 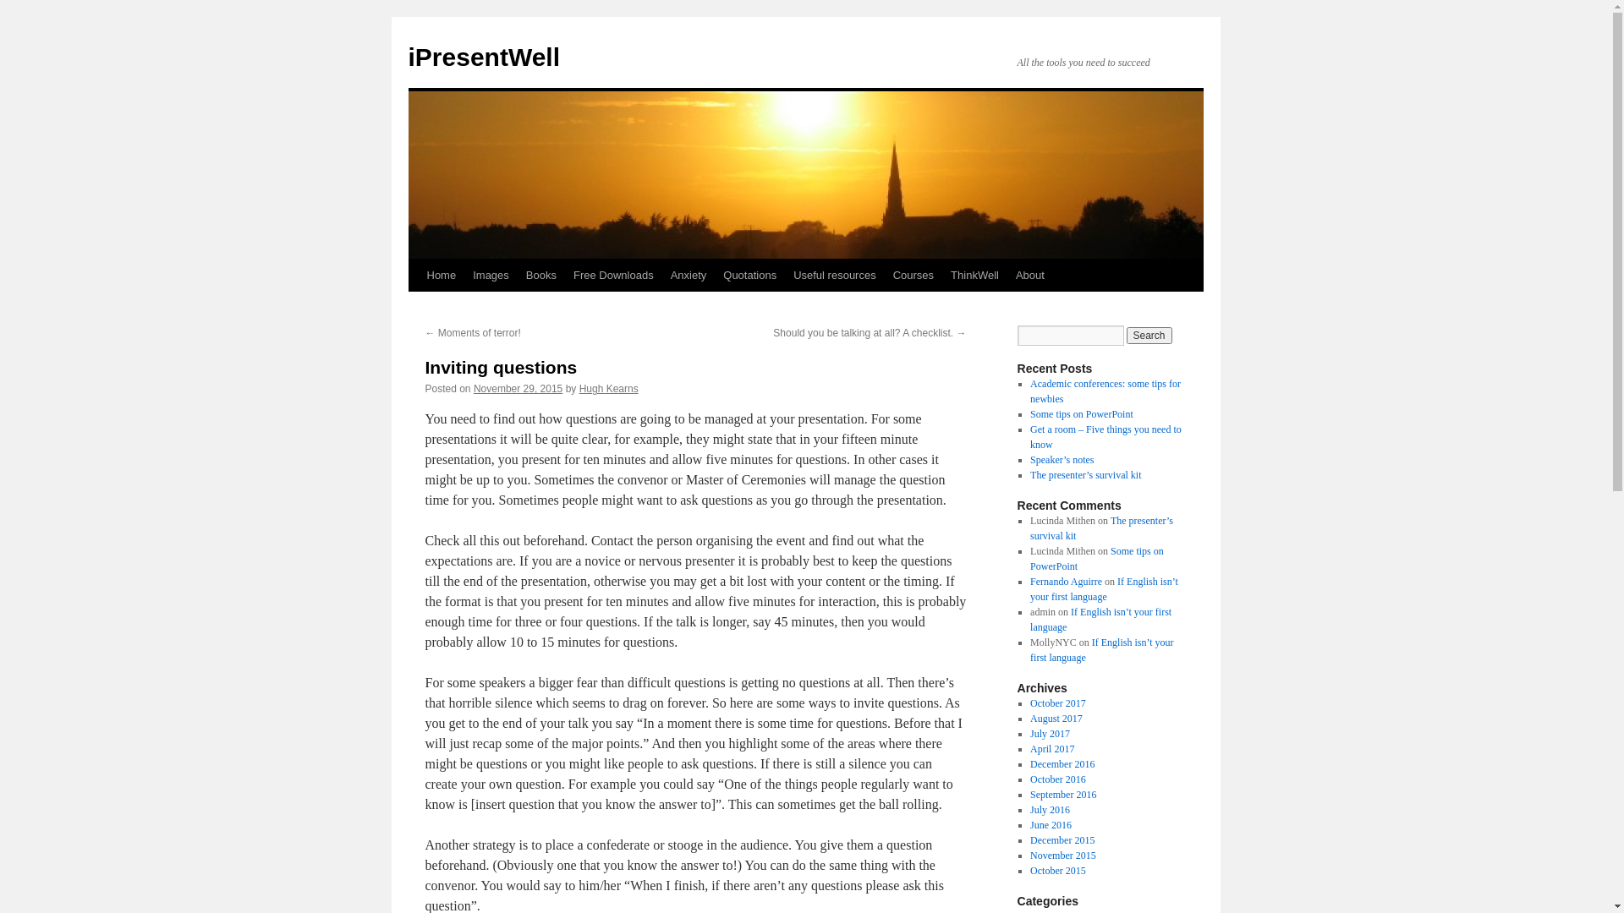 I want to click on Skip to content, so click(x=416, y=308).